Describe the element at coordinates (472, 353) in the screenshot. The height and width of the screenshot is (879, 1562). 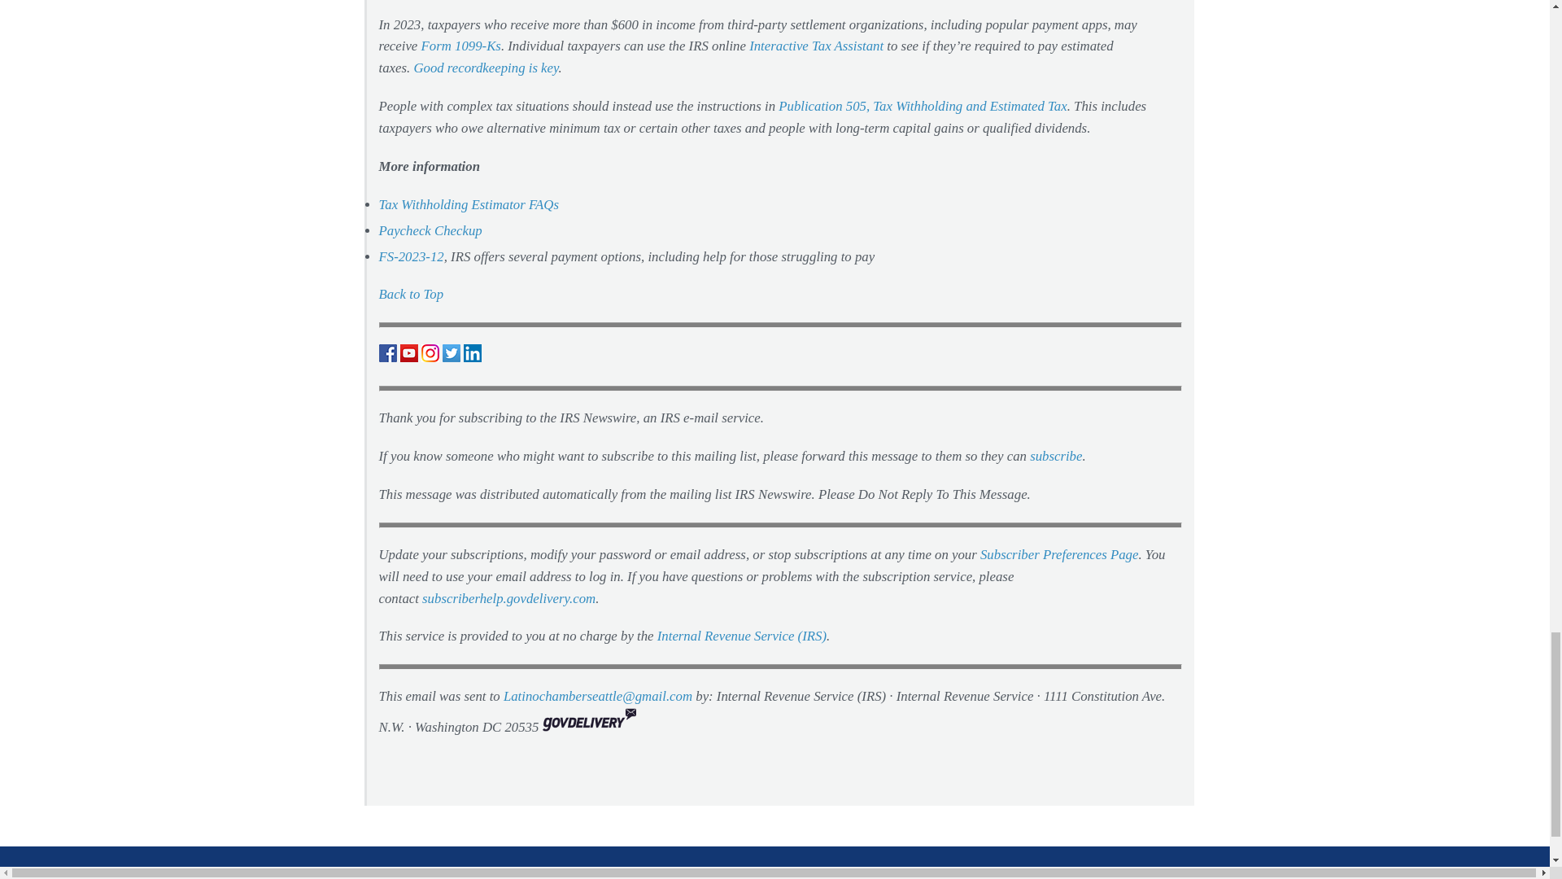
I see `LinkedIn Logo` at that location.